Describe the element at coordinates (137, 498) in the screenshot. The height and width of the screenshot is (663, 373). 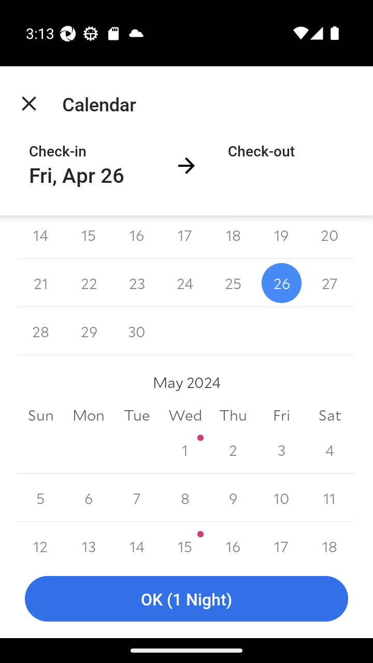
I see `7 7 May 2024` at that location.